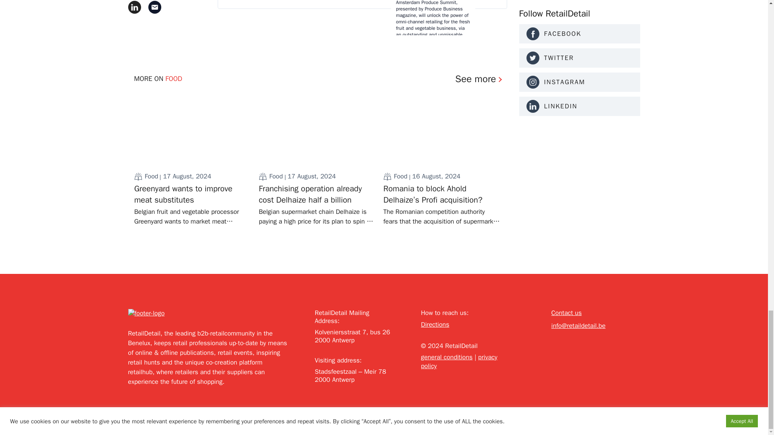 This screenshot has height=435, width=774. Describe the element at coordinates (263, 176) in the screenshot. I see `Article` at that location.